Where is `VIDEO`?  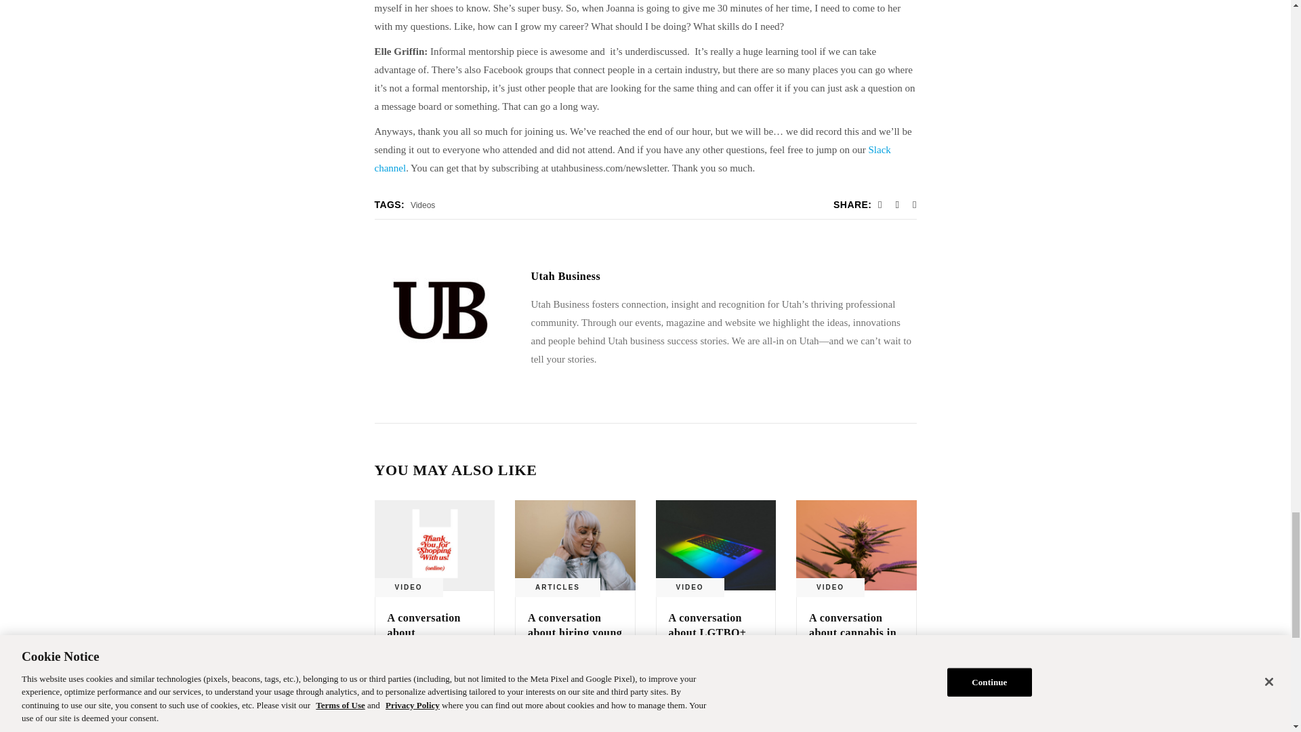 VIDEO is located at coordinates (408, 588).